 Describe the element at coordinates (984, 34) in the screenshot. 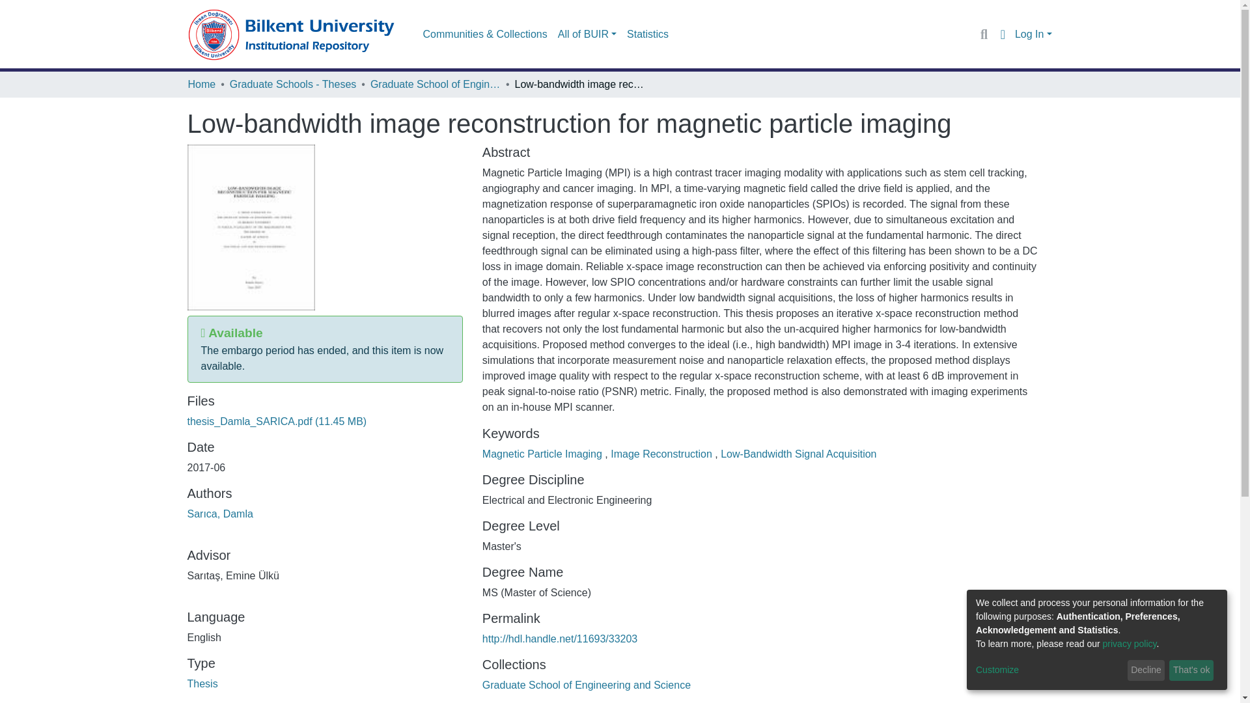

I see `Search` at that location.